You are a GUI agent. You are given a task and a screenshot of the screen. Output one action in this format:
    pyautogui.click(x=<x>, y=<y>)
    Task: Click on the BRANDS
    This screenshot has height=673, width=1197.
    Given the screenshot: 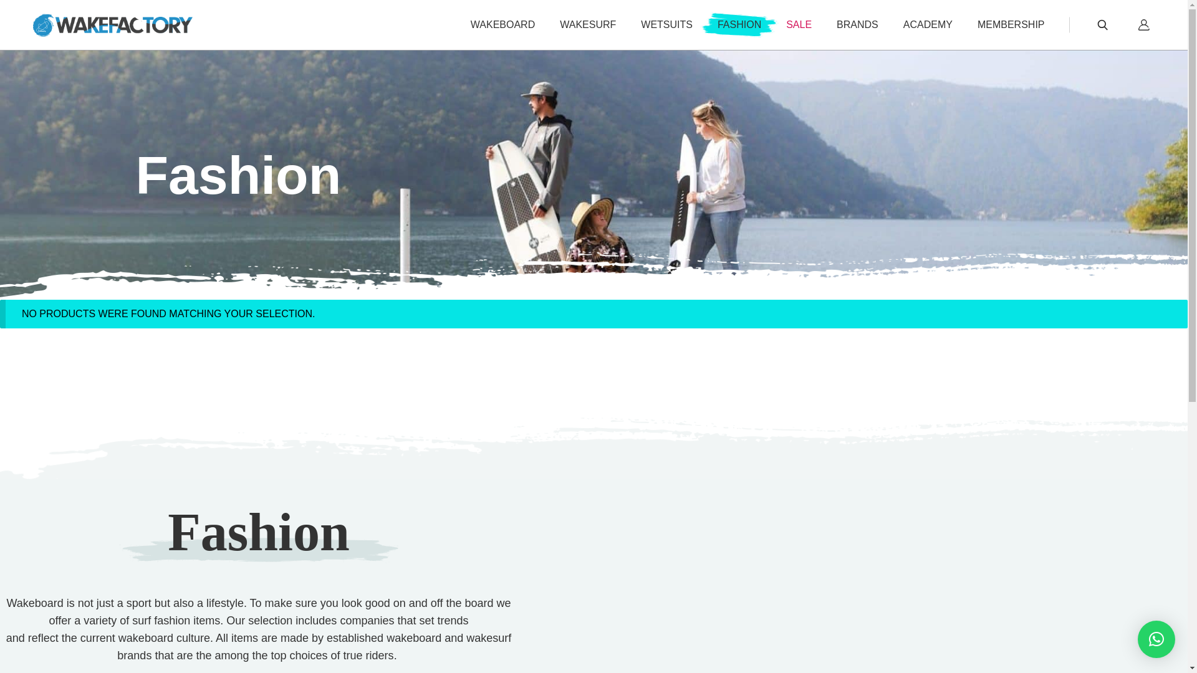 What is the action you would take?
    pyautogui.click(x=858, y=25)
    